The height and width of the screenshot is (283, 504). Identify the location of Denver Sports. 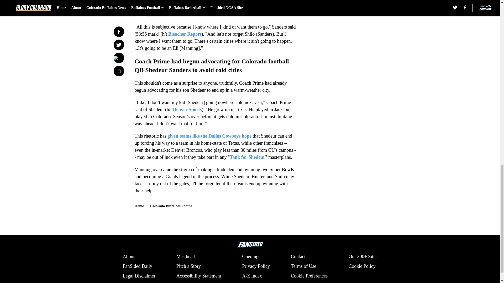
(187, 110).